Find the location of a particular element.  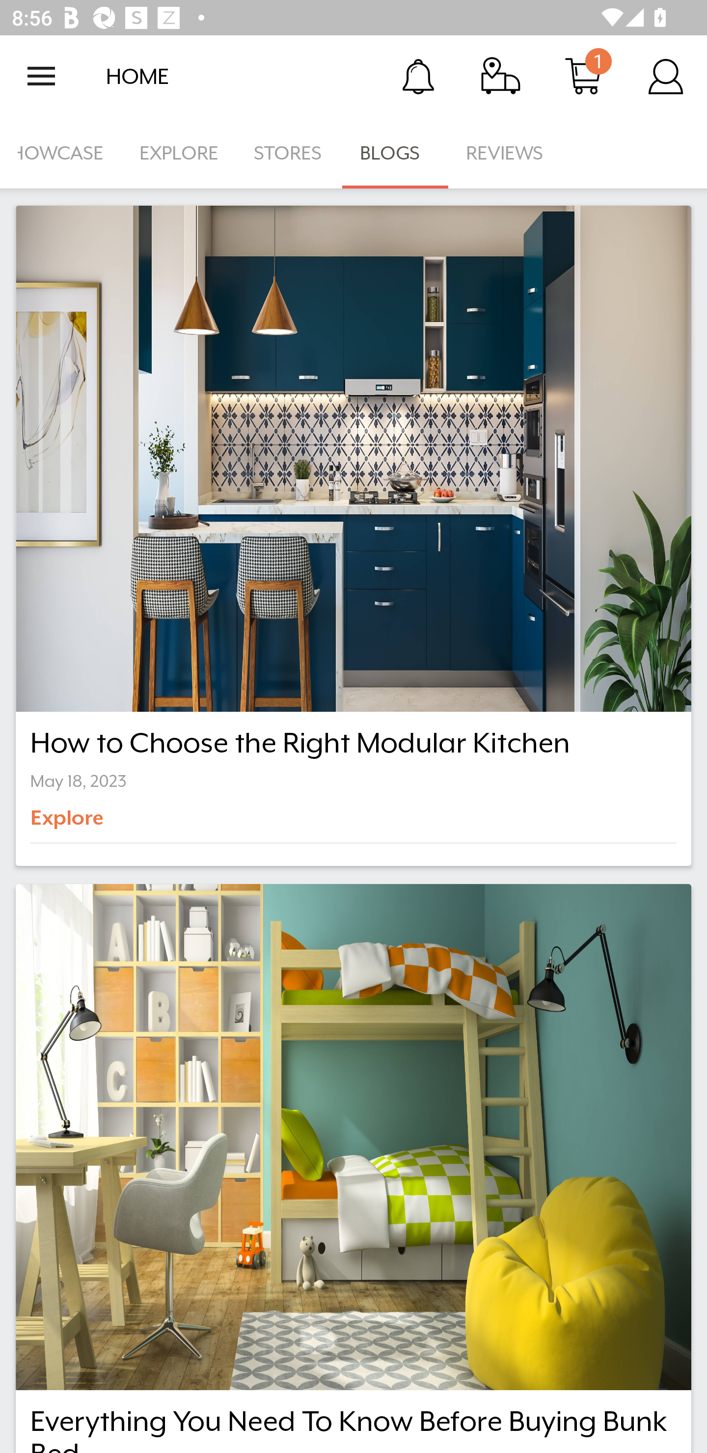

EXPLORE is located at coordinates (179, 153).